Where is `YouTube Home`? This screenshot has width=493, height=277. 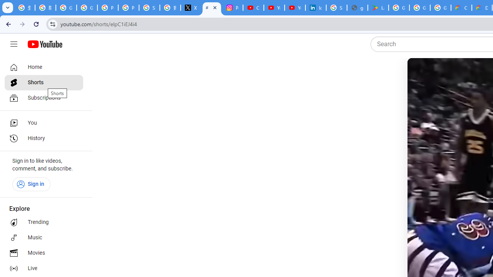
YouTube Home is located at coordinates (45, 44).